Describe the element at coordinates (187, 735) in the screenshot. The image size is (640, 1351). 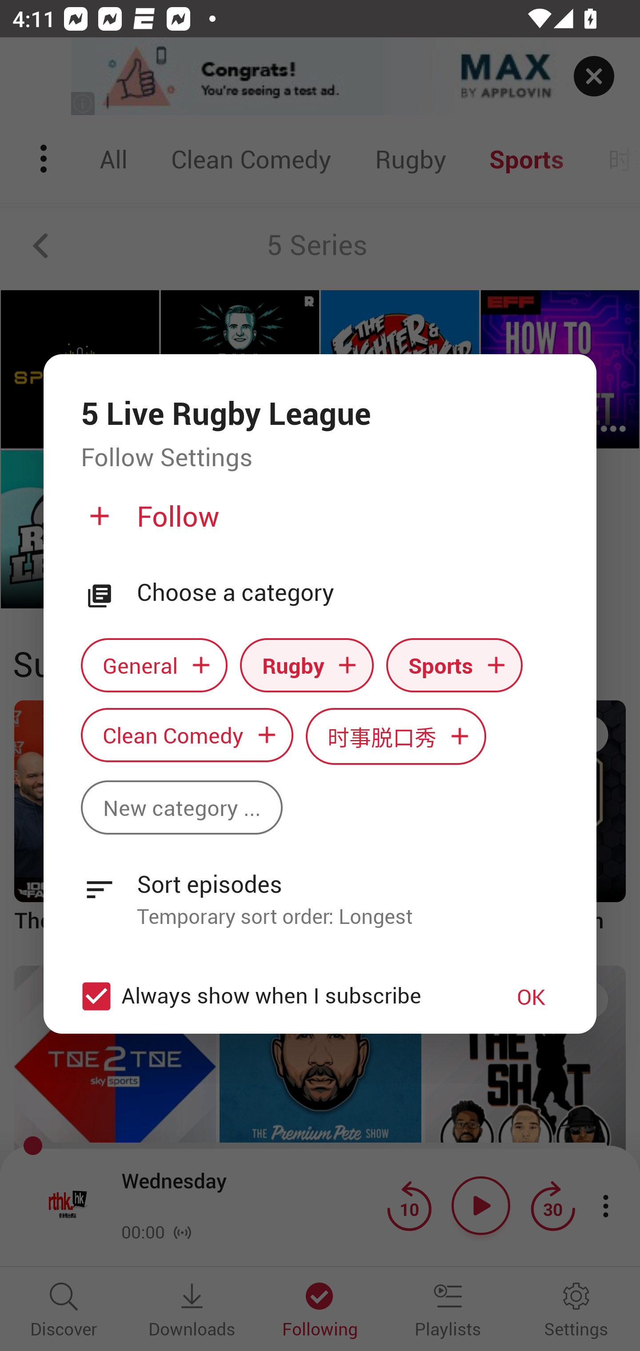
I see `Clean Comedy` at that location.